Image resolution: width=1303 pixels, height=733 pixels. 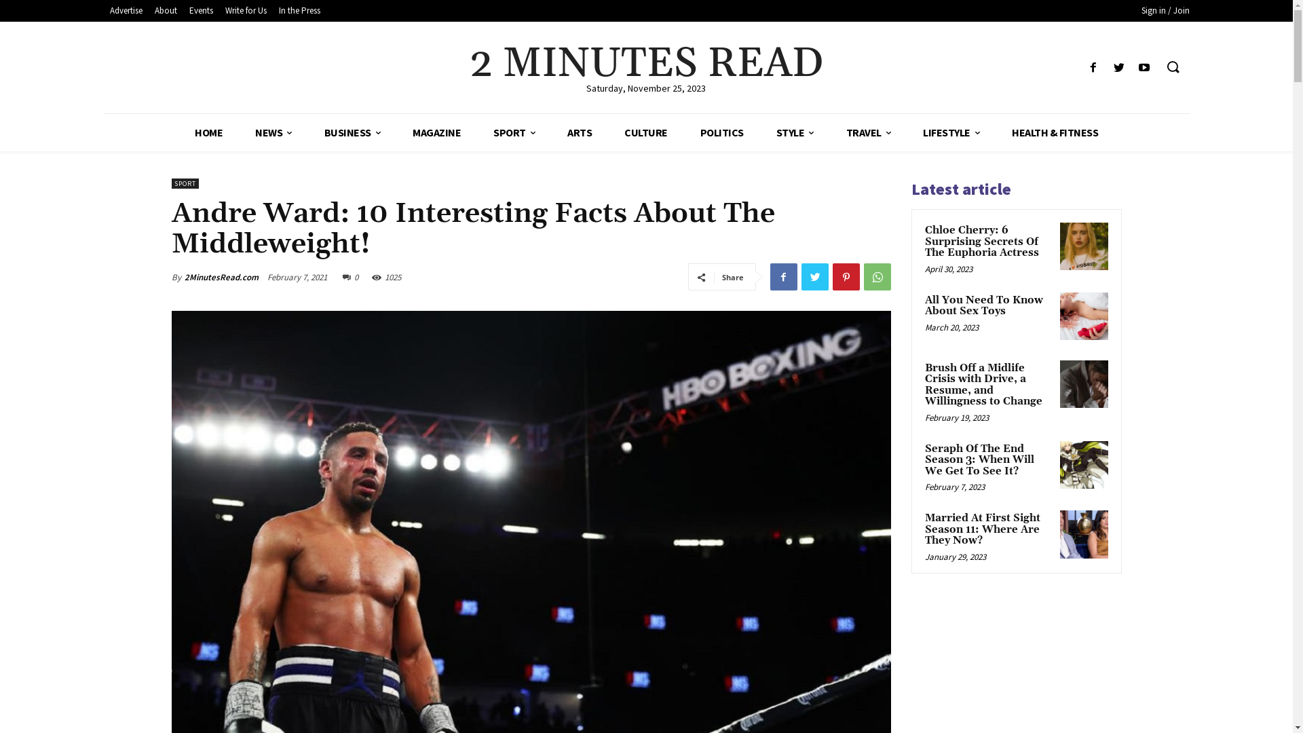 What do you see at coordinates (300, 11) in the screenshot?
I see `In the Press` at bounding box center [300, 11].